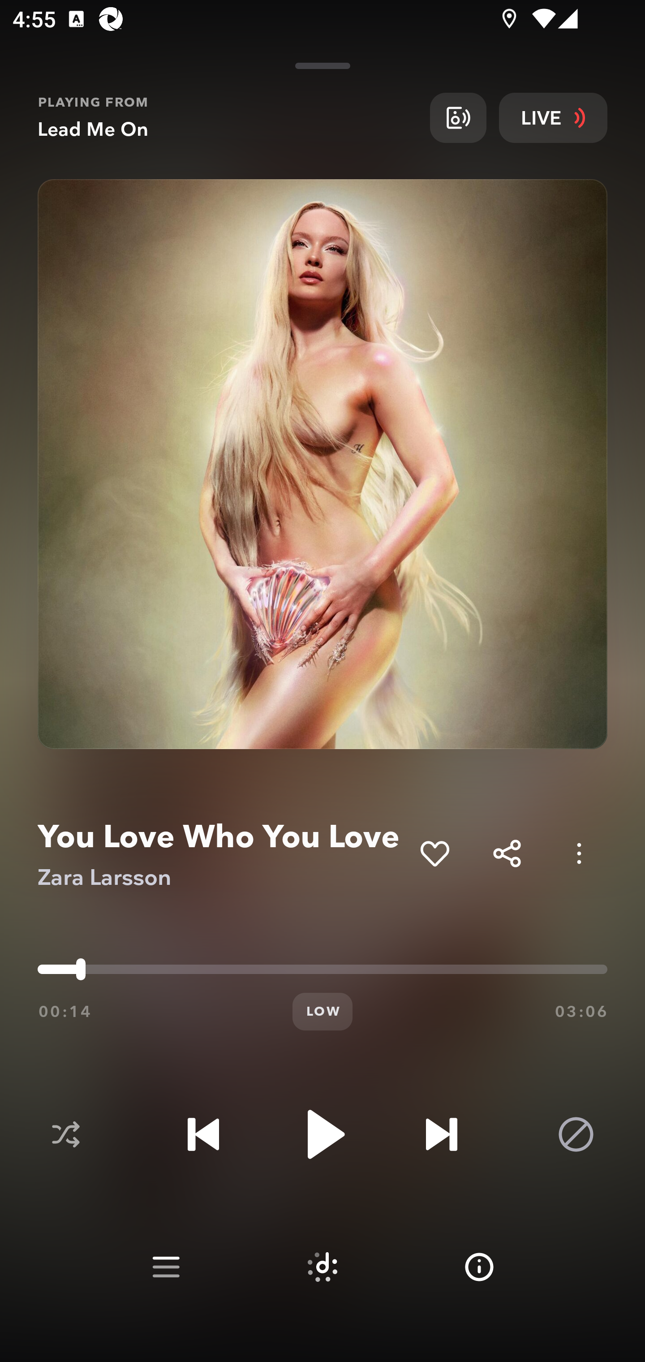 Image resolution: width=645 pixels, height=1362 pixels. Describe the element at coordinates (579, 853) in the screenshot. I see `Options` at that location.